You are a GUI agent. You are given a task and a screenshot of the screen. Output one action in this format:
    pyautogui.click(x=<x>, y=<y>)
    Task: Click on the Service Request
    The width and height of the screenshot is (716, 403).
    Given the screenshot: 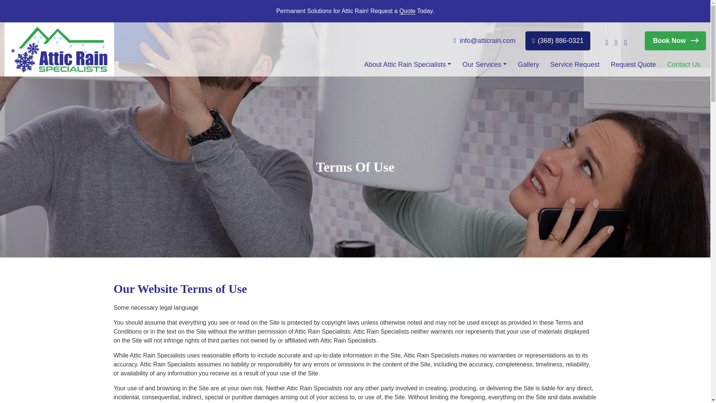 What is the action you would take?
    pyautogui.click(x=575, y=65)
    